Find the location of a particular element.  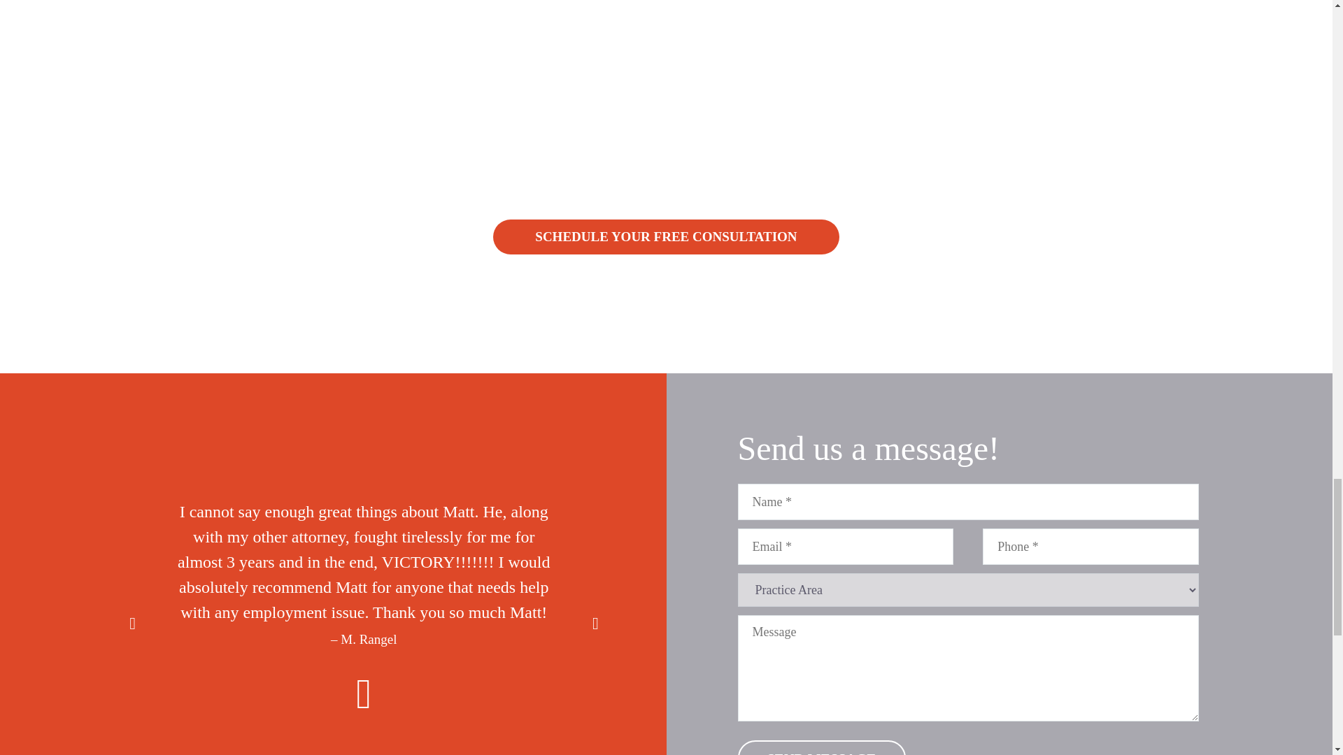

Send Message is located at coordinates (821, 748).